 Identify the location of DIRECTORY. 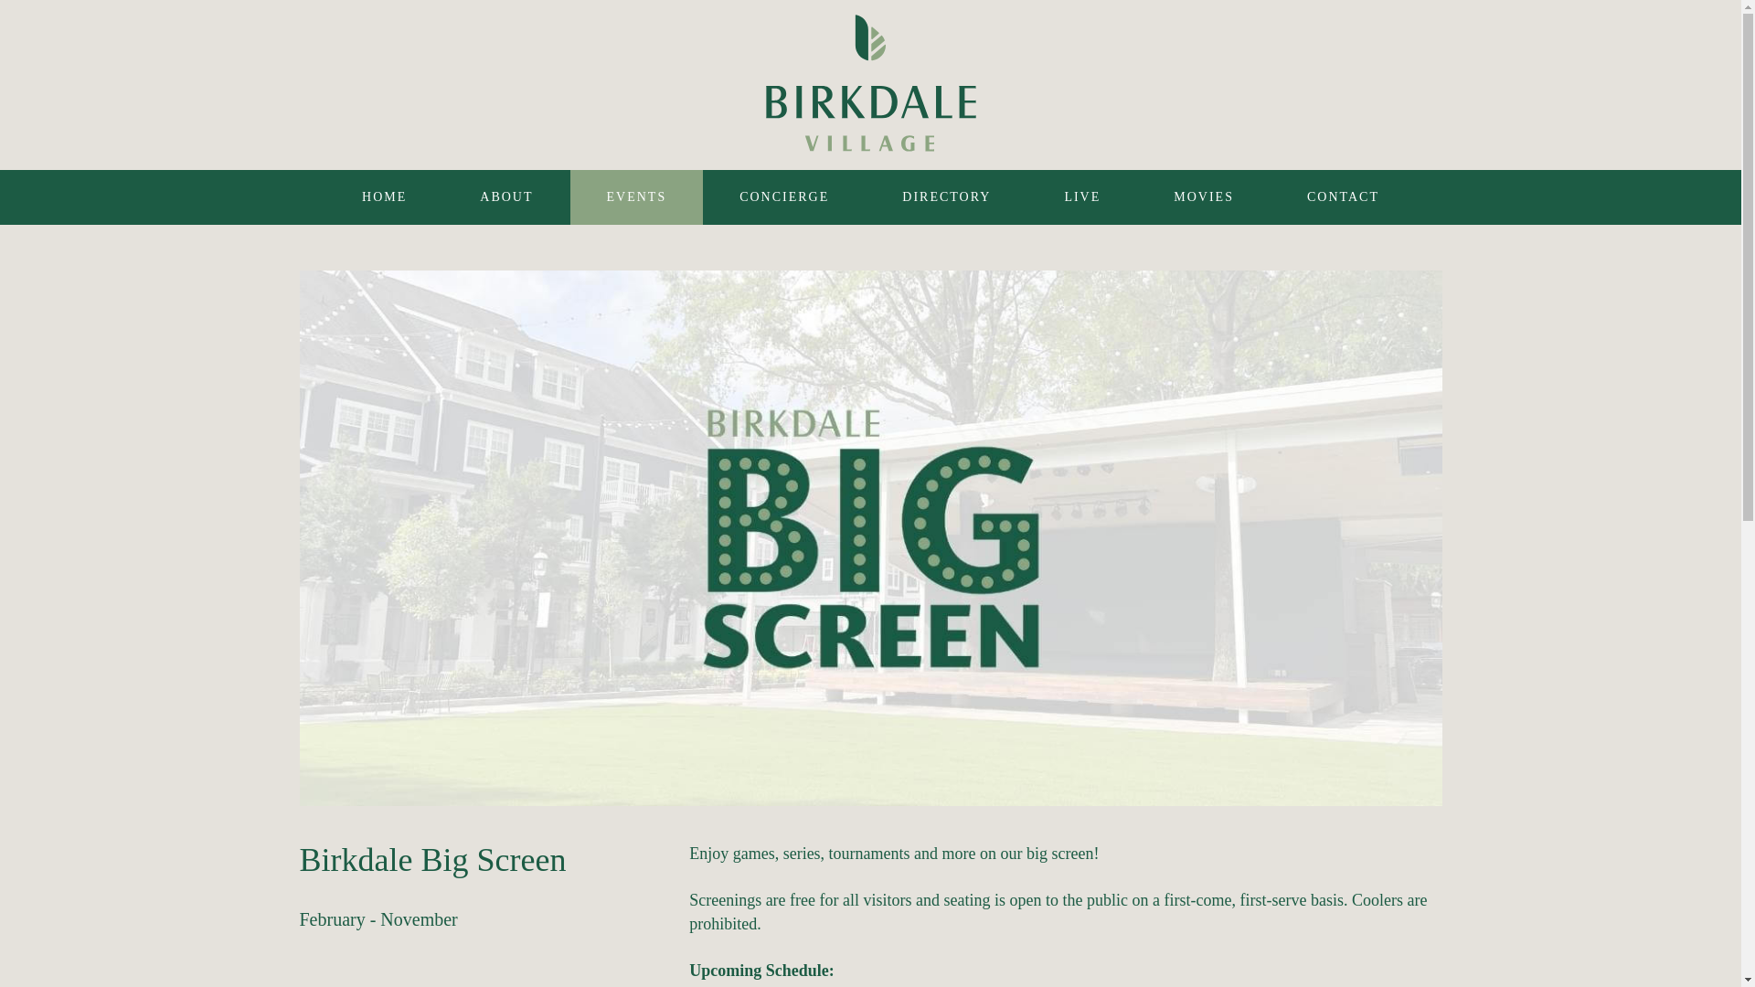
(945, 197).